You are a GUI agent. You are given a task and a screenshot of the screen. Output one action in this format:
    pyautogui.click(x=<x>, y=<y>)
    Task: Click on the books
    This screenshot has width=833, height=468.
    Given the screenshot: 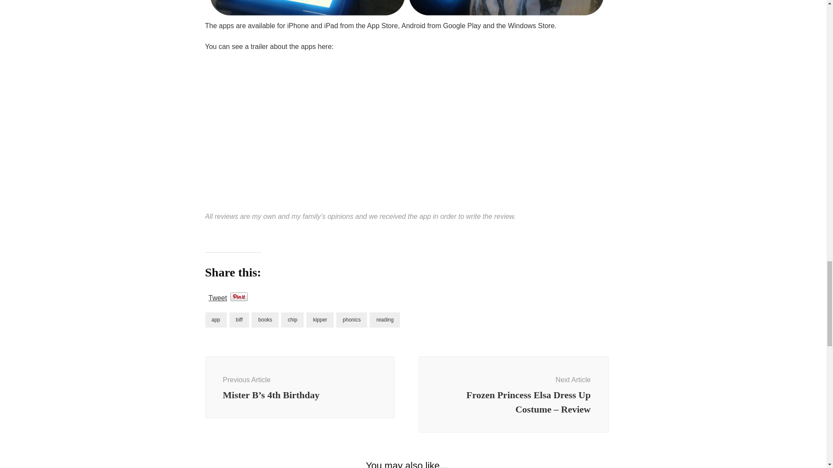 What is the action you would take?
    pyautogui.click(x=265, y=320)
    